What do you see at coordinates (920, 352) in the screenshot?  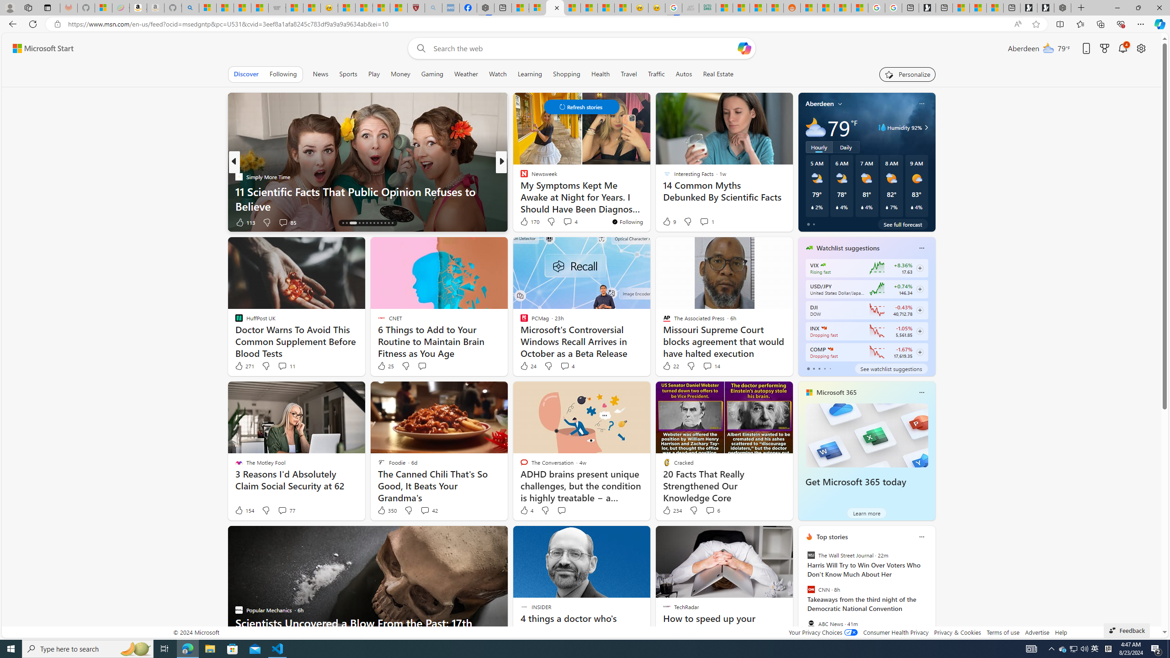 I see `Class: follow-button  m` at bounding box center [920, 352].